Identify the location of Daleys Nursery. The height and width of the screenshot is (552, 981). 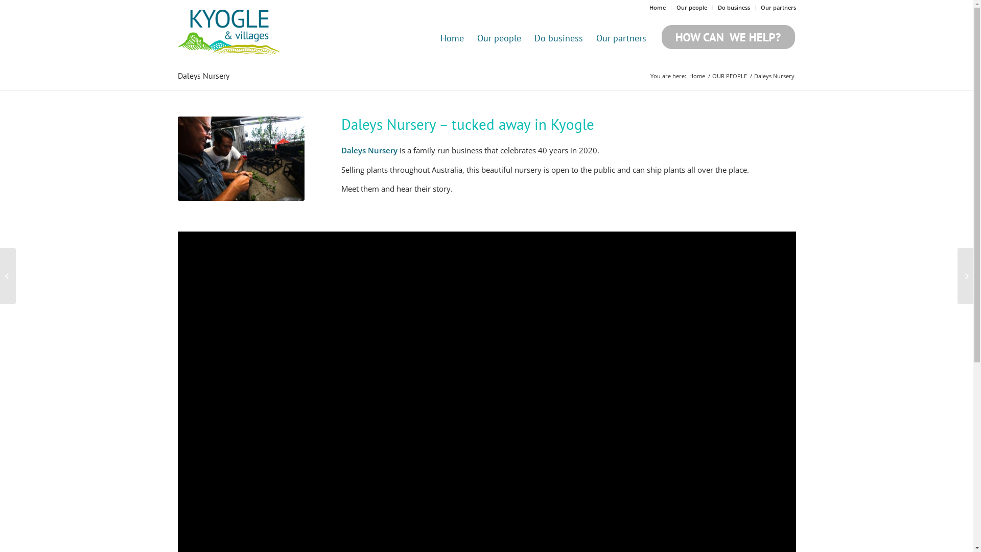
(203, 76).